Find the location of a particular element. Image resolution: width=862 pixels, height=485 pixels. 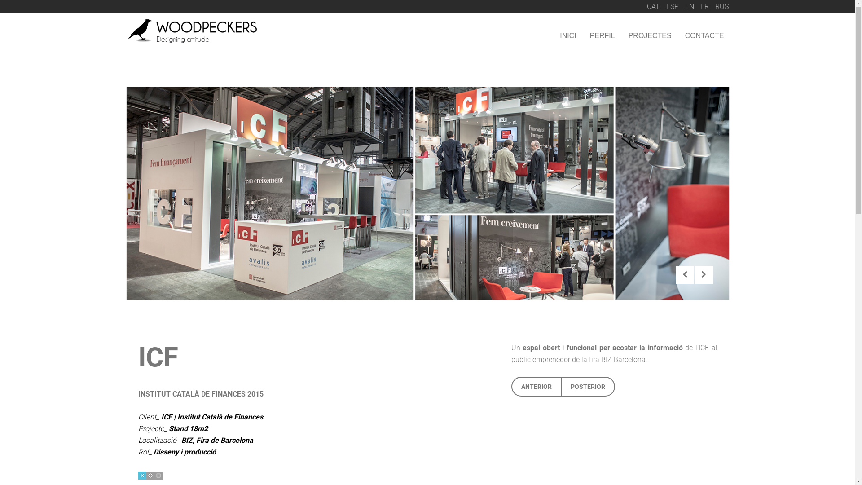

INICI is located at coordinates (568, 36).